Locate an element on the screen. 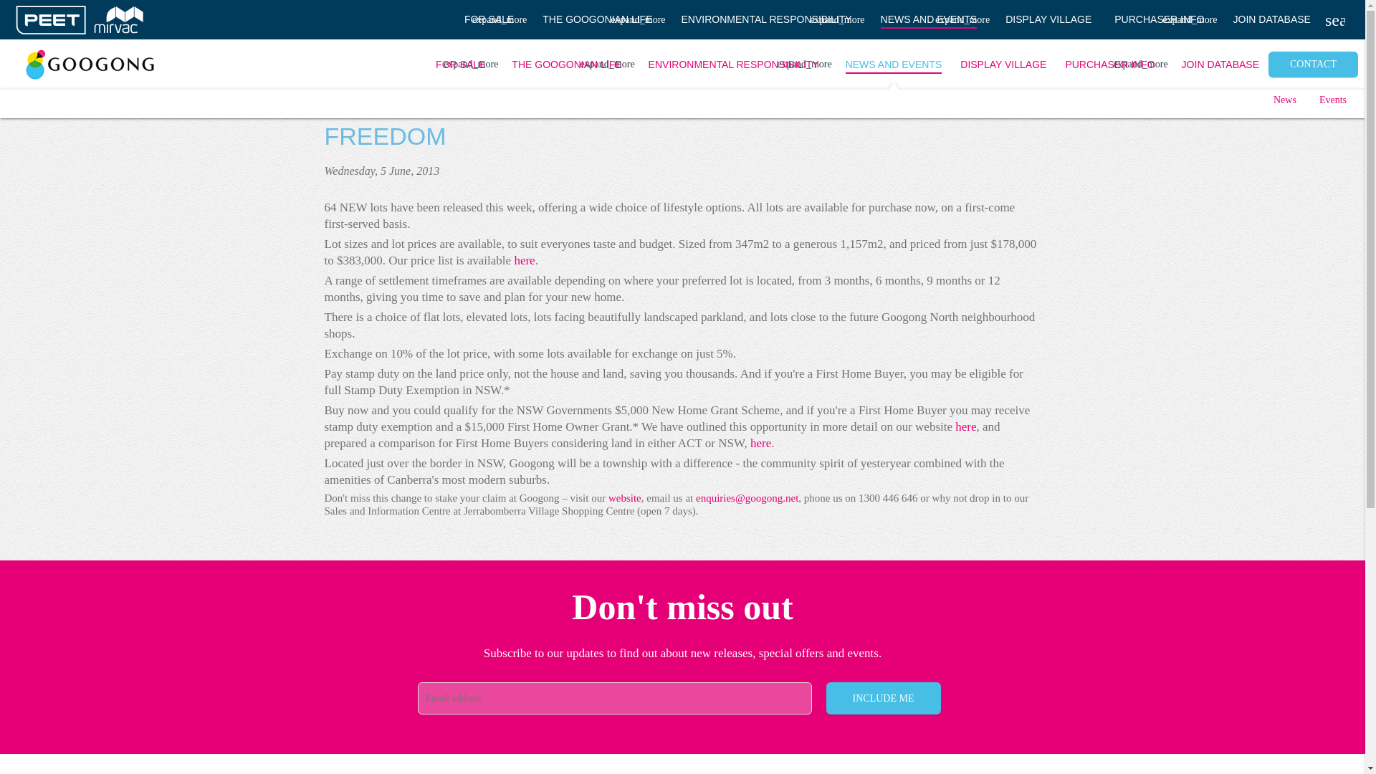 The width and height of the screenshot is (1376, 774). THE GOOGONIAN LIFE is located at coordinates (600, 20).